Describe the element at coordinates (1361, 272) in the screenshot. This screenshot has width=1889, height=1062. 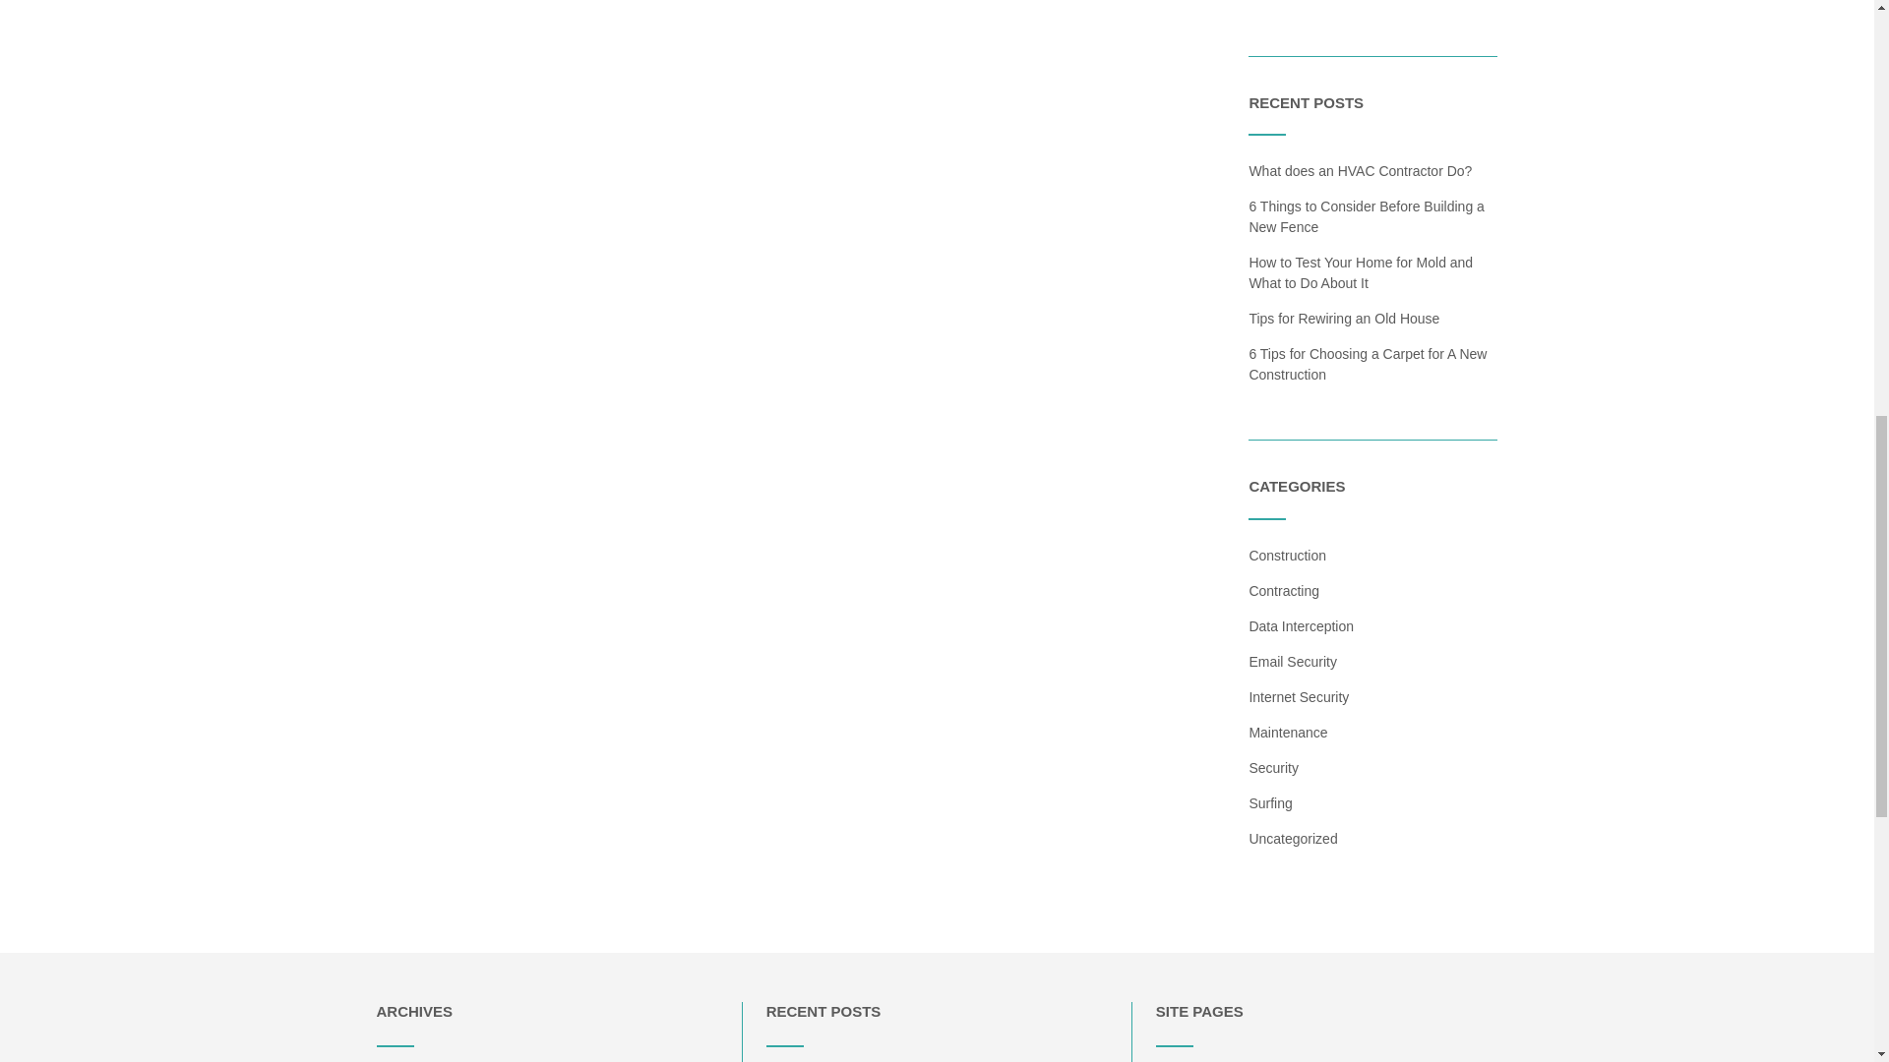
I see `How to Test Your Home for Mold and What to Do About It` at that location.